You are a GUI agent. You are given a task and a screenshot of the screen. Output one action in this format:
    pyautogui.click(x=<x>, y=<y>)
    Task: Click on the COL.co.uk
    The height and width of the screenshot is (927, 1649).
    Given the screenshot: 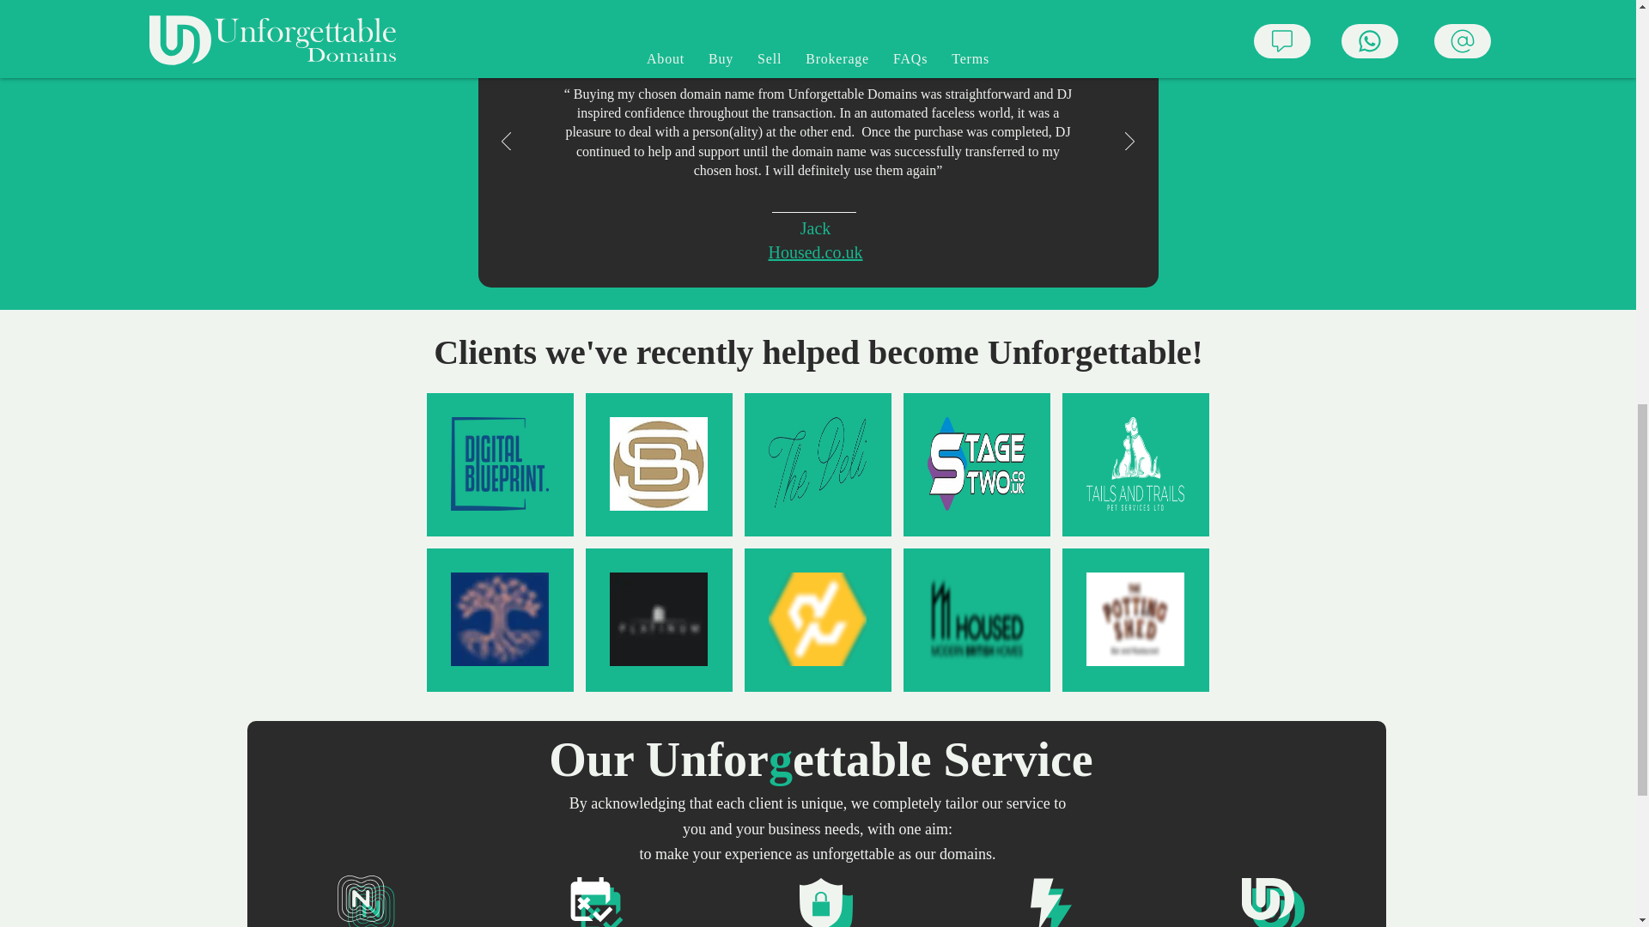 What is the action you would take?
    pyautogui.click(x=500, y=620)
    